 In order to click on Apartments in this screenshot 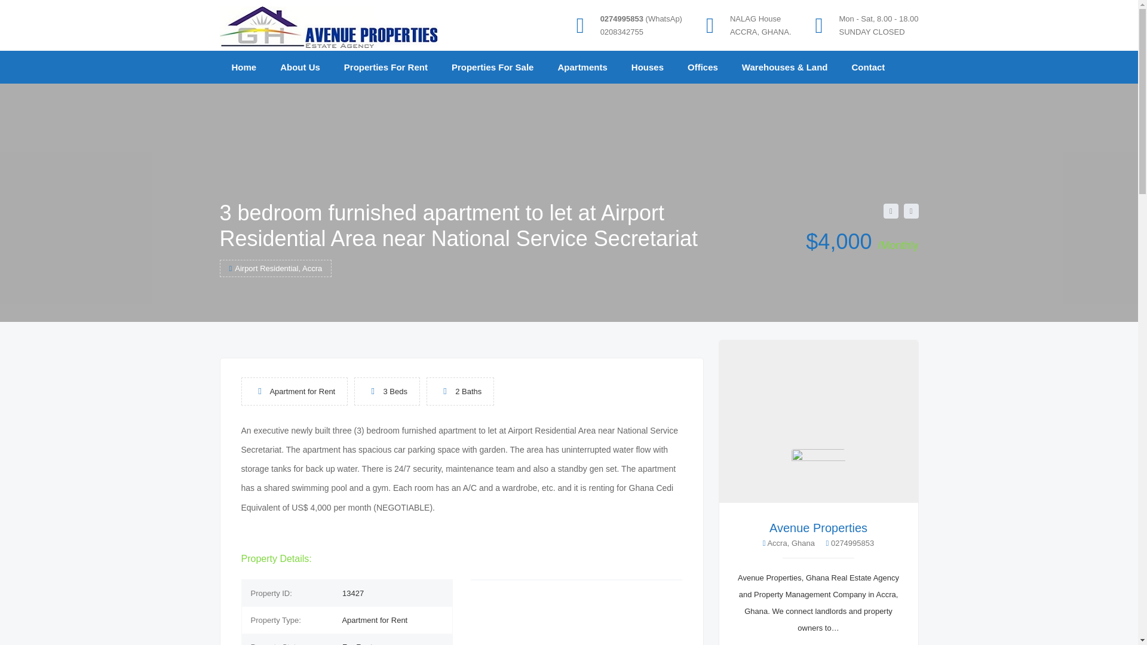, I will do `click(582, 67)`.